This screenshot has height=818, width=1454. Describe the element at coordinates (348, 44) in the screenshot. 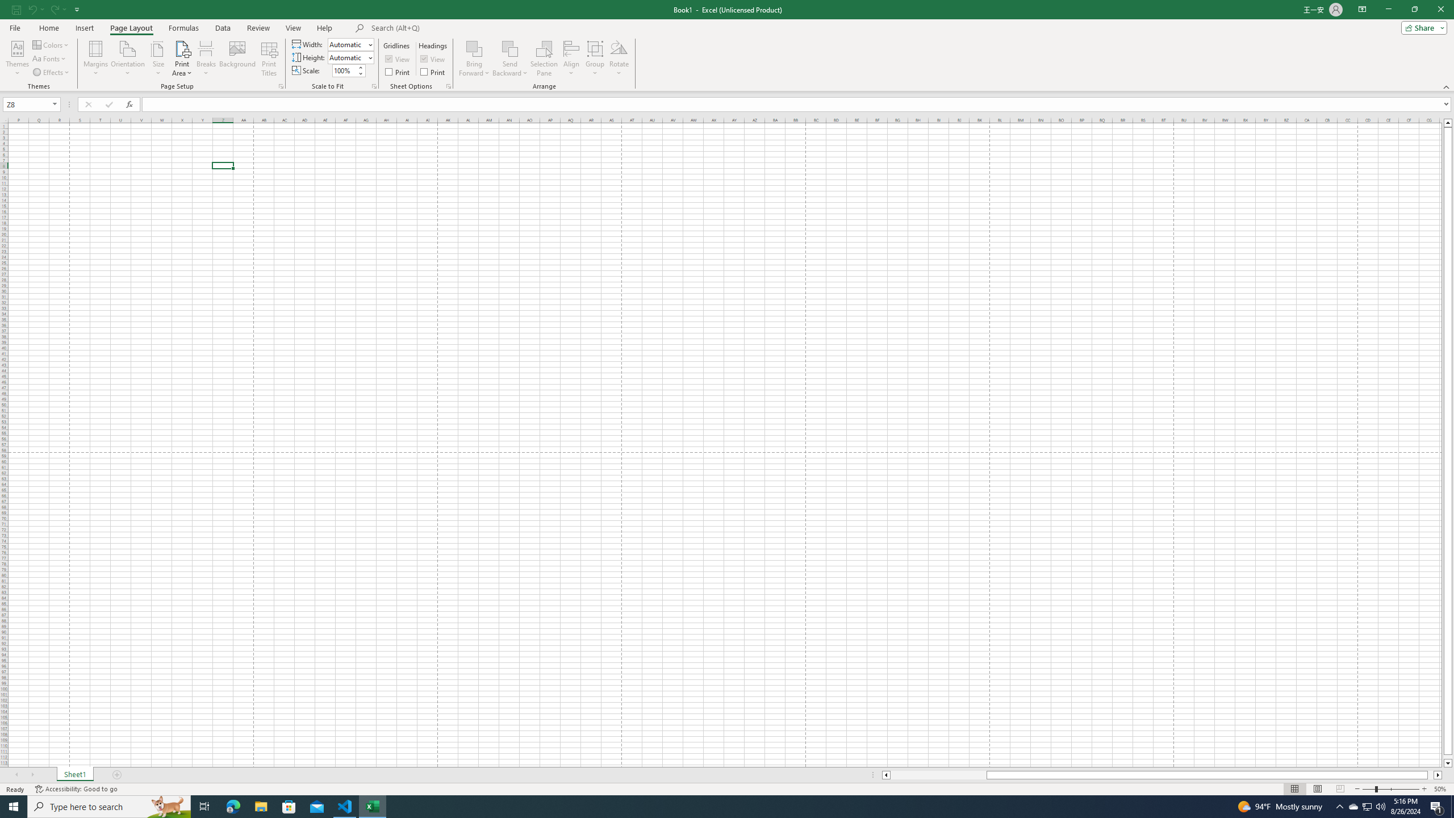

I see `Width` at that location.